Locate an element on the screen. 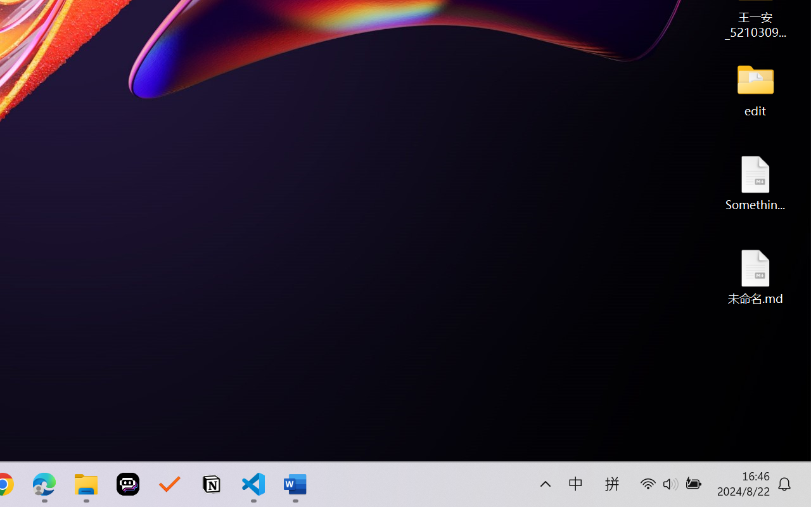  Something.md is located at coordinates (755, 183).